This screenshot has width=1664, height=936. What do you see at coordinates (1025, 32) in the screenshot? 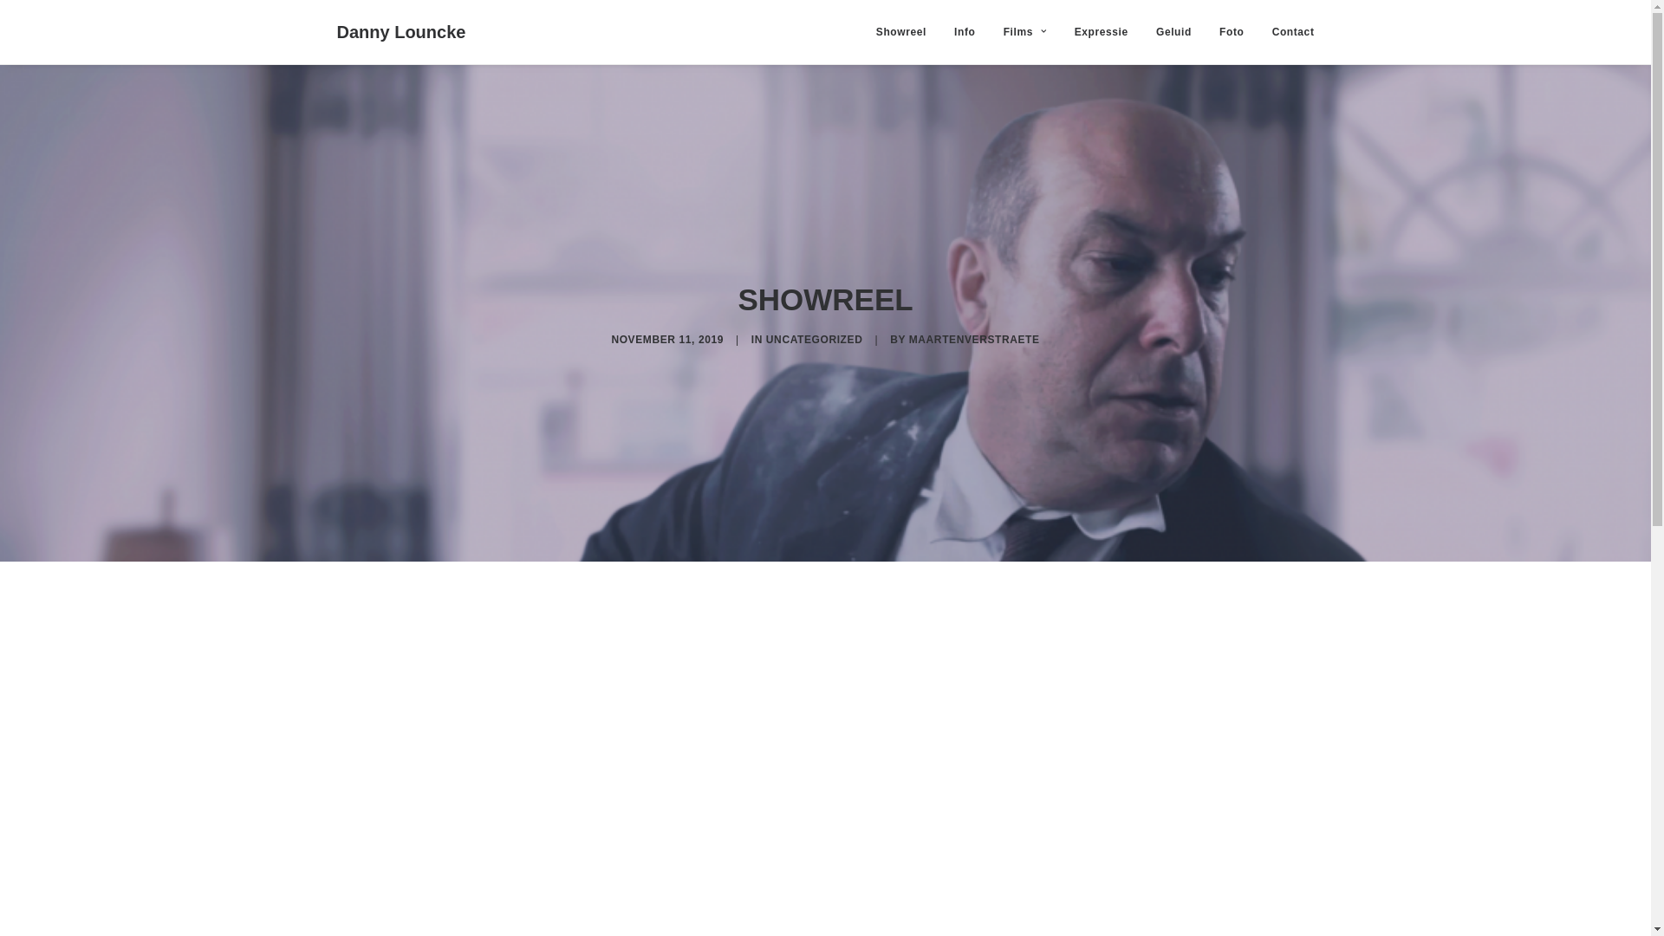
I see `Films` at bounding box center [1025, 32].